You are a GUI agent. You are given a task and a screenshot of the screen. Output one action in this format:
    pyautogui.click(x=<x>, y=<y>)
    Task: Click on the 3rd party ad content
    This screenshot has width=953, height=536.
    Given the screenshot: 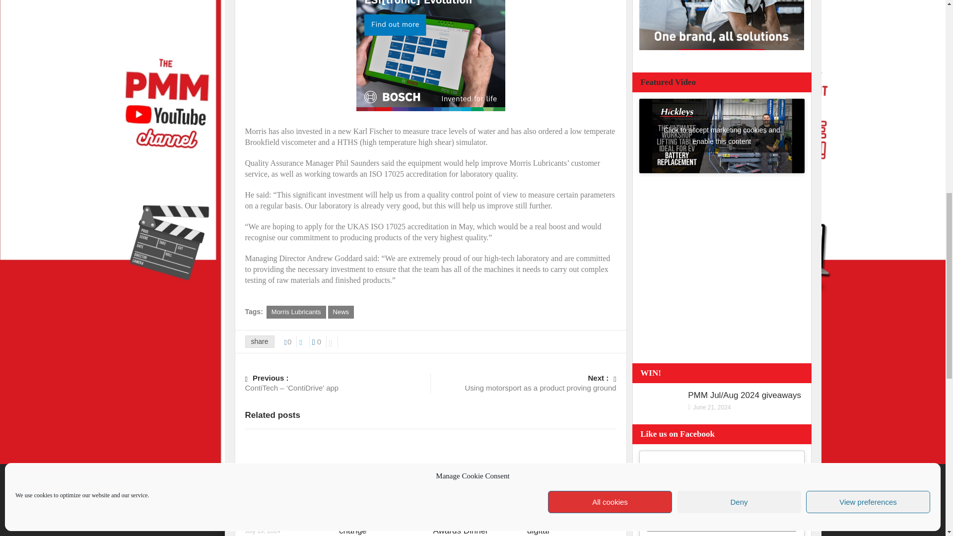 What is the action you would take?
    pyautogui.click(x=722, y=25)
    